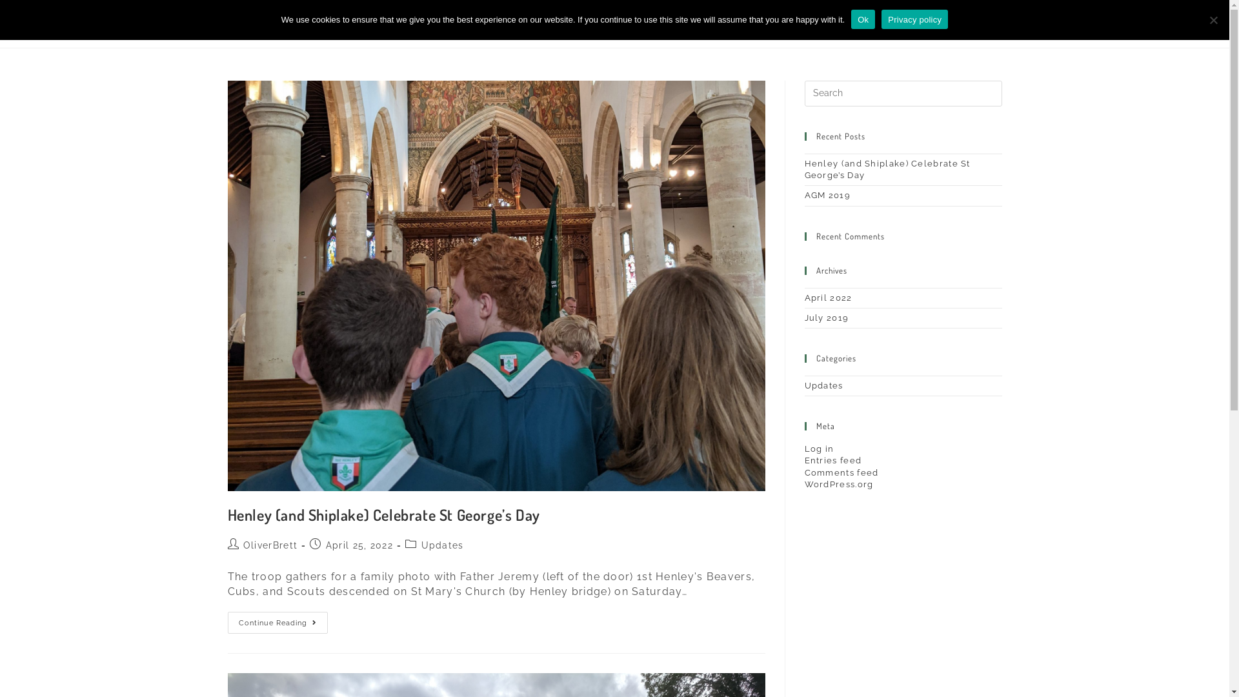 This screenshot has height=697, width=1239. What do you see at coordinates (839, 484) in the screenshot?
I see `WordPress.org` at bounding box center [839, 484].